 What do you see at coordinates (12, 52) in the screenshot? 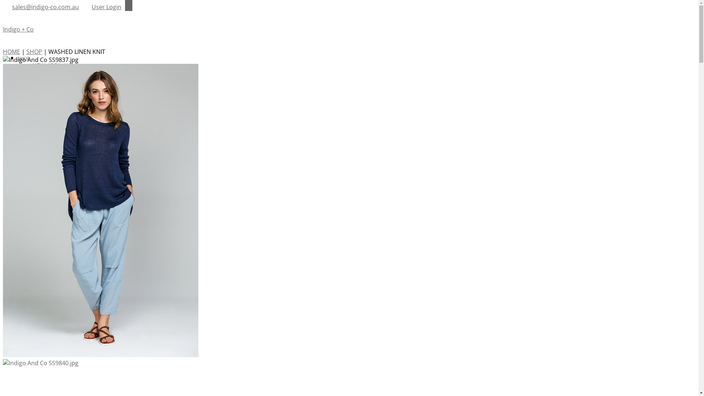
I see `HOME` at bounding box center [12, 52].